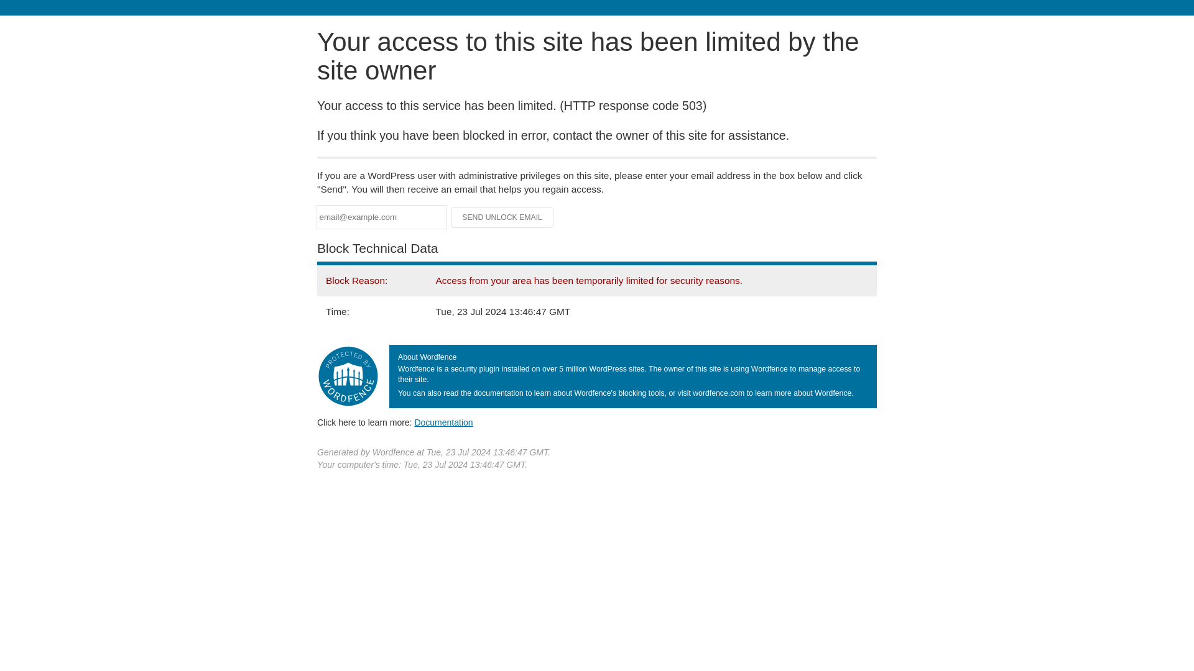 The image size is (1194, 671). I want to click on Send Unlock Email, so click(502, 217).